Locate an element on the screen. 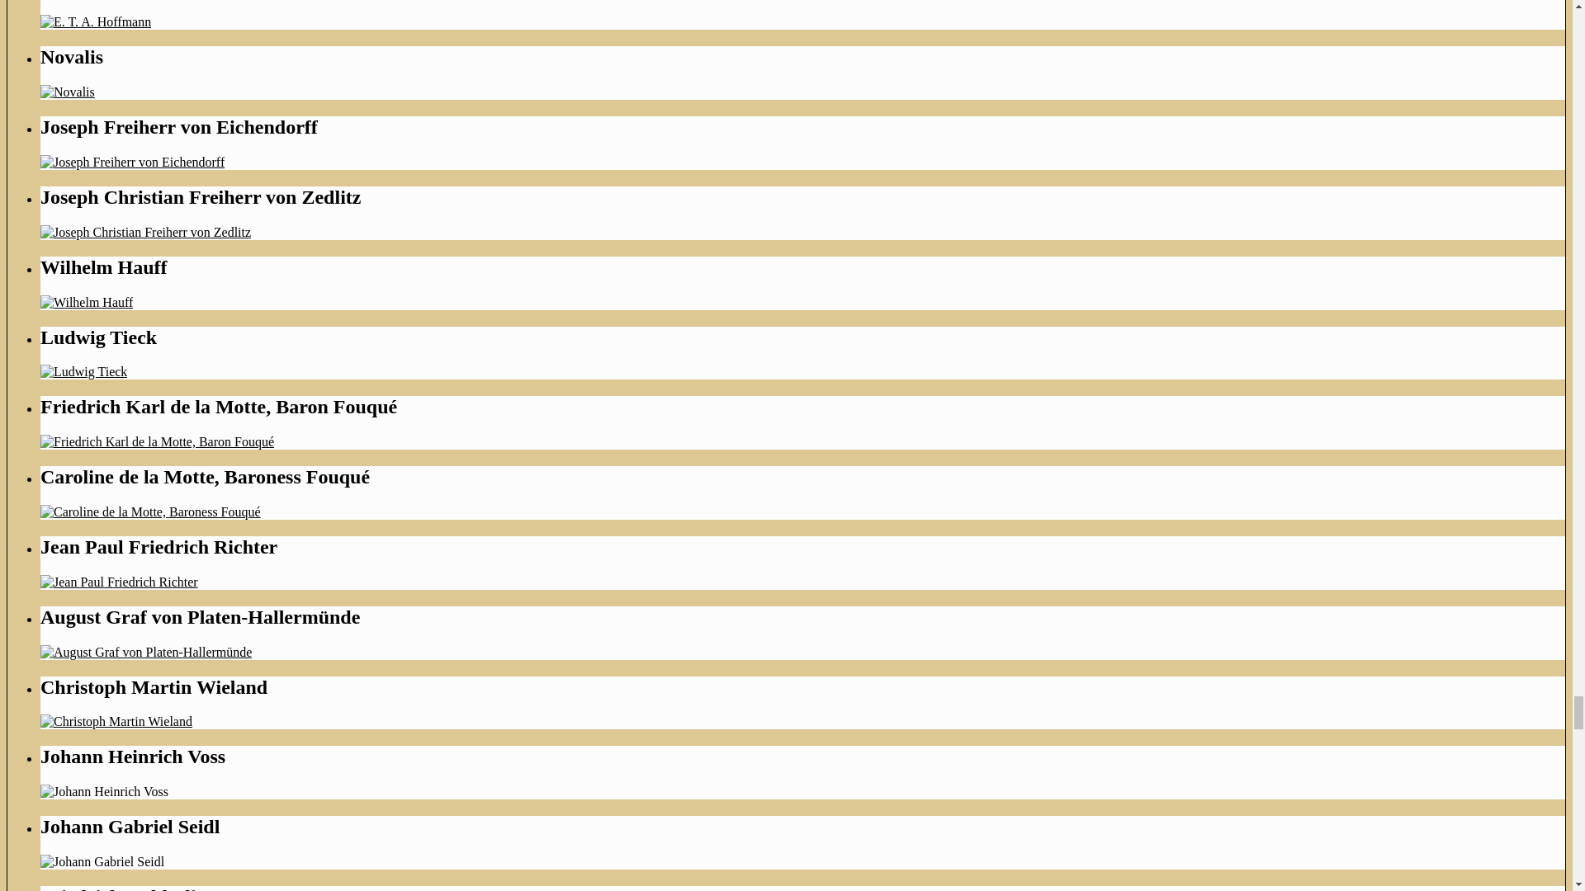 The height and width of the screenshot is (891, 1585). Novalis is located at coordinates (68, 91).